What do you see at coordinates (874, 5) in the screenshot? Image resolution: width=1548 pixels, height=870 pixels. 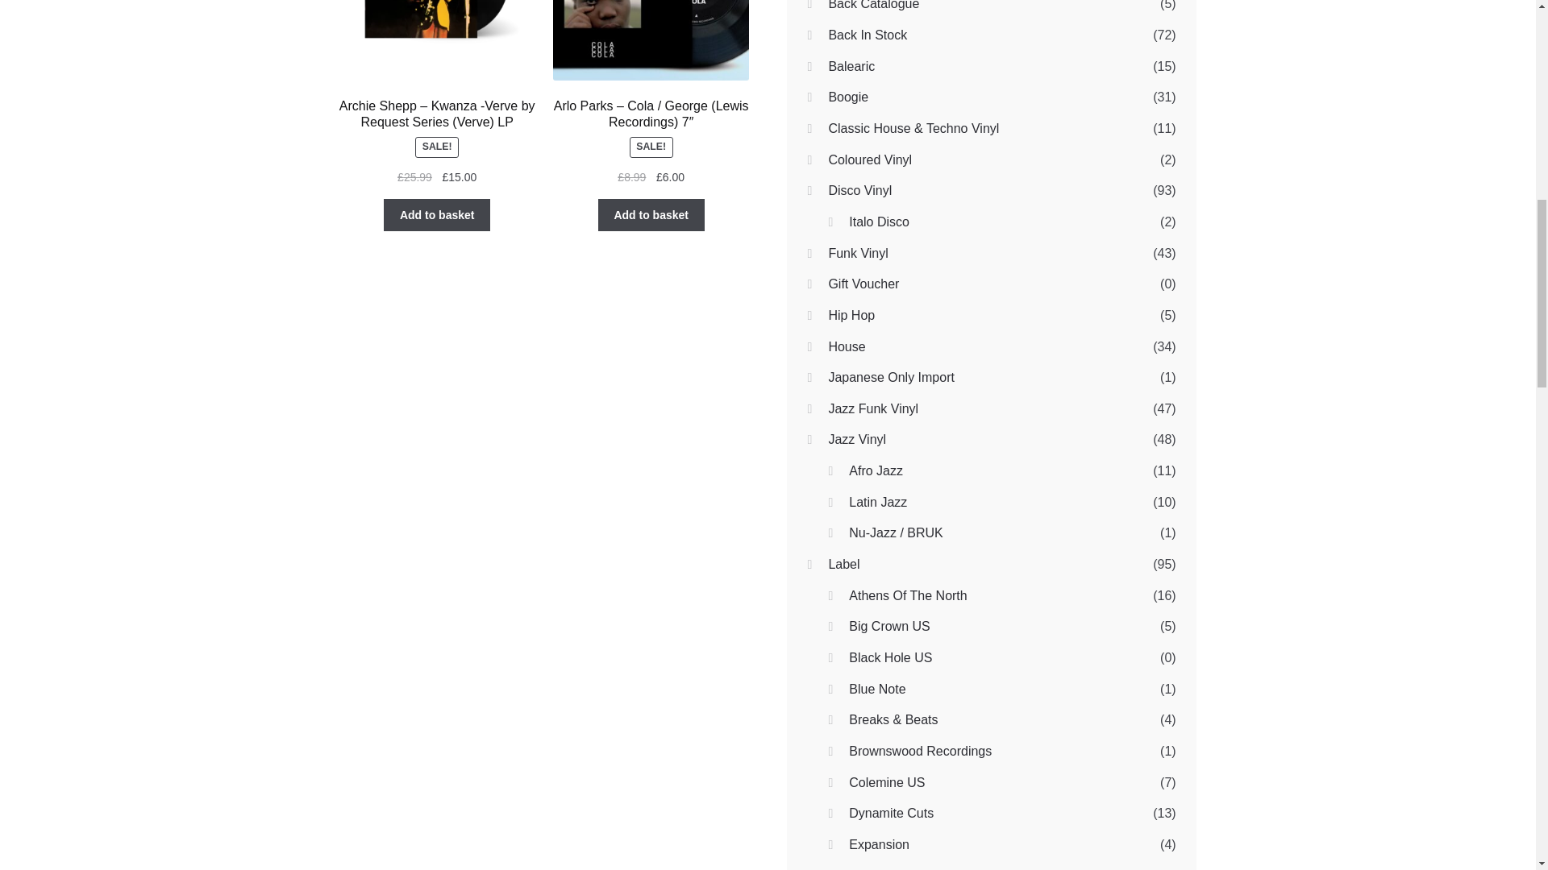 I see `Back Catalogue` at bounding box center [874, 5].